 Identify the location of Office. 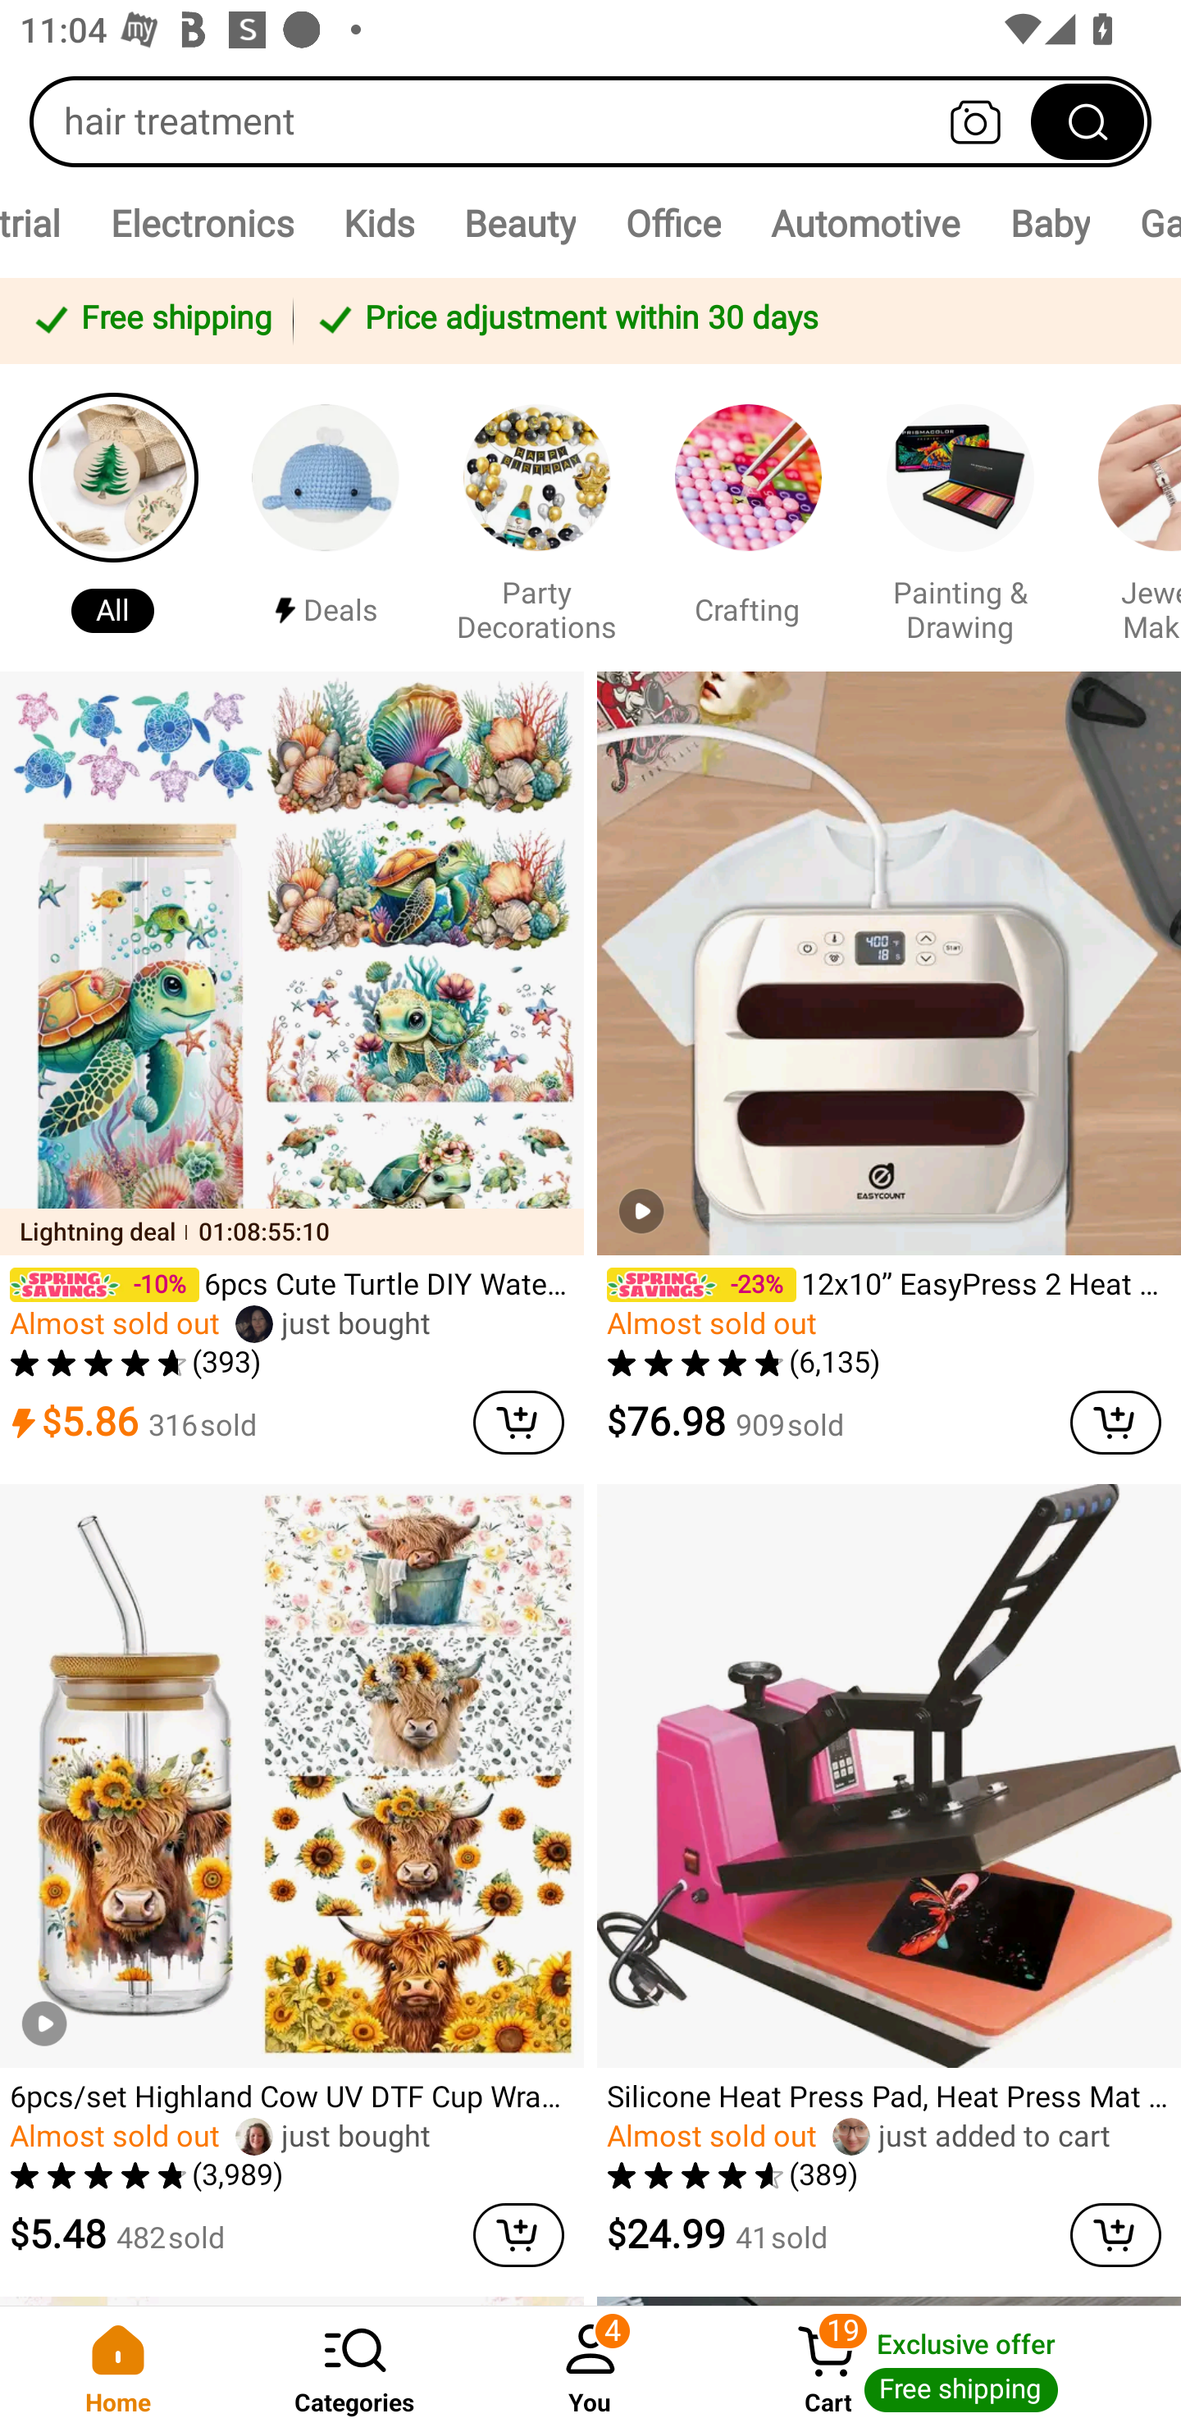
(673, 223).